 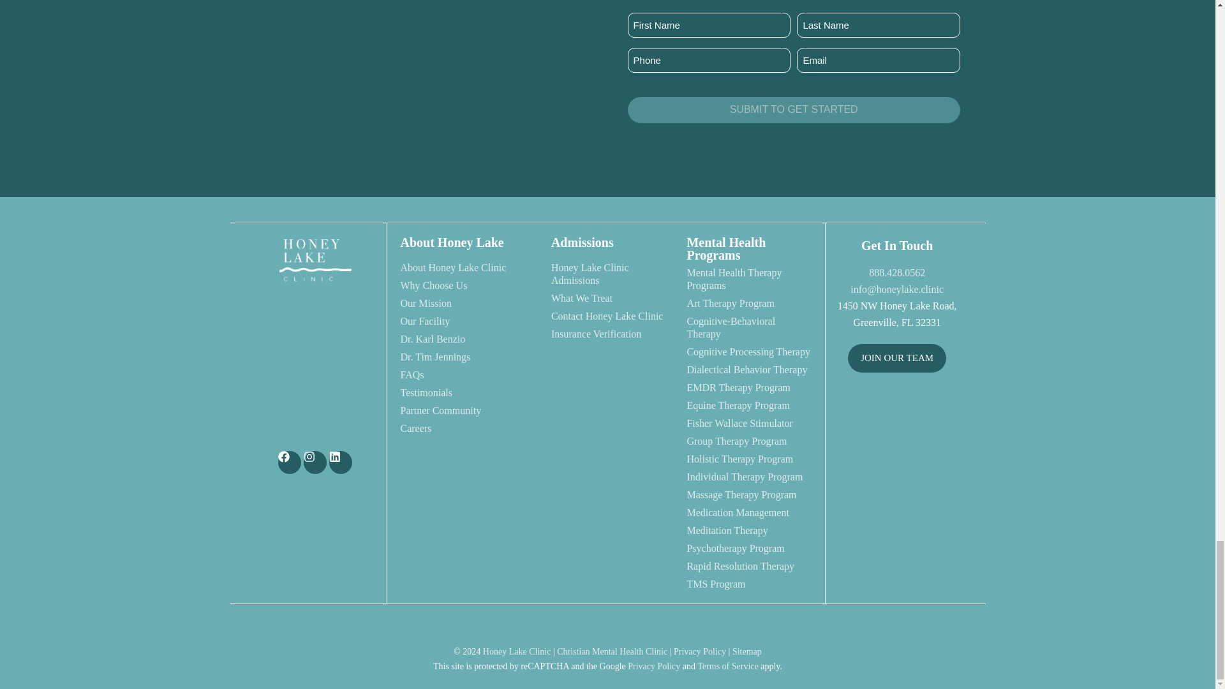 What do you see at coordinates (315, 260) in the screenshot?
I see `Honey Lake Logo White` at bounding box center [315, 260].